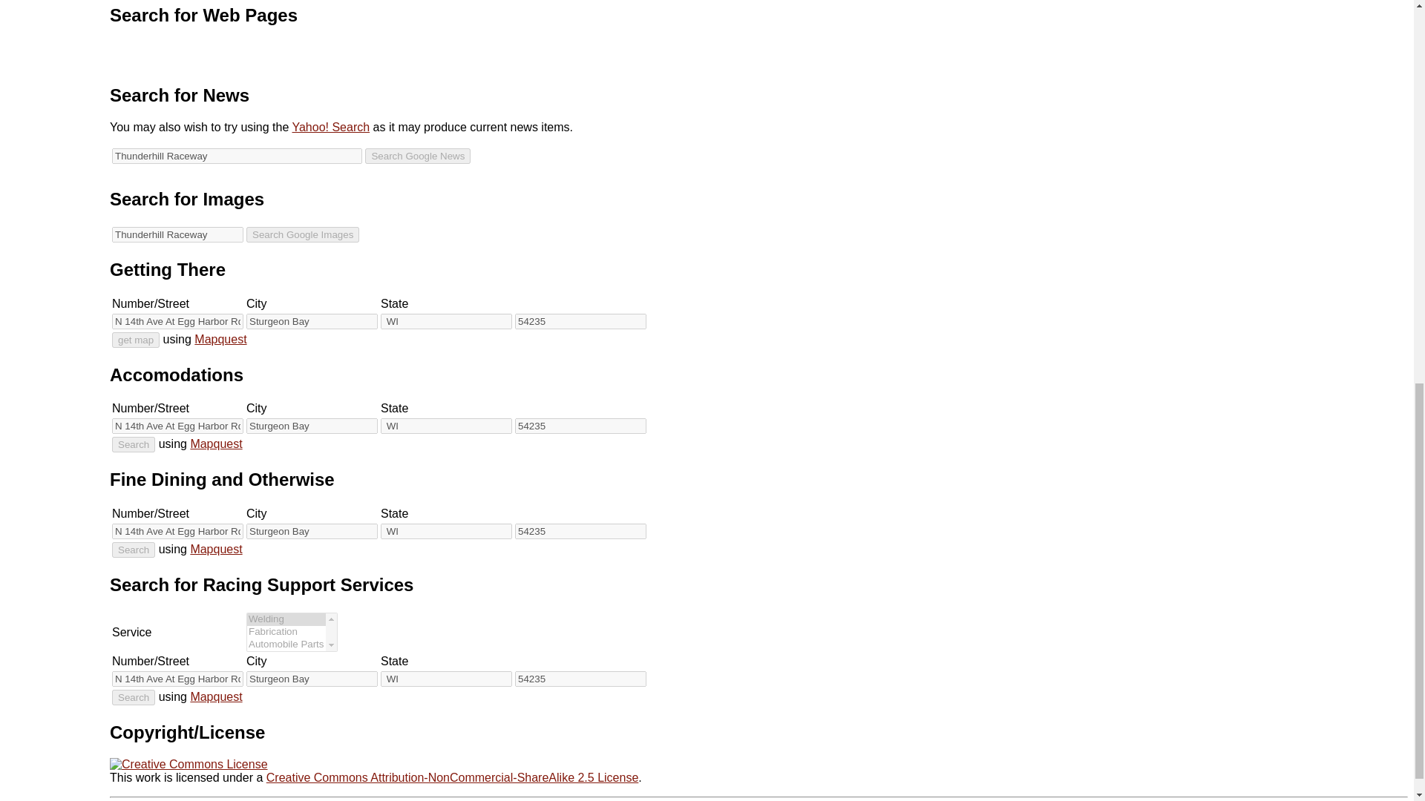 Image resolution: width=1425 pixels, height=801 pixels. Describe the element at coordinates (303, 234) in the screenshot. I see `Search Google Images` at that location.